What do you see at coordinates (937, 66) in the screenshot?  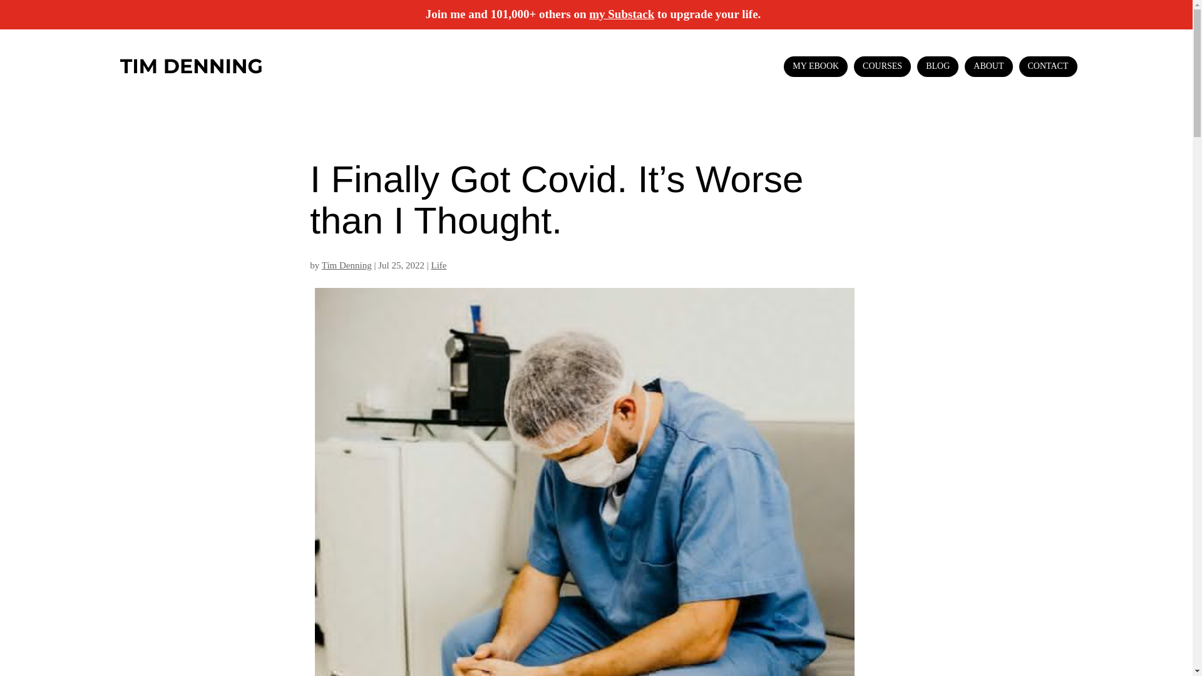 I see `BLOG` at bounding box center [937, 66].